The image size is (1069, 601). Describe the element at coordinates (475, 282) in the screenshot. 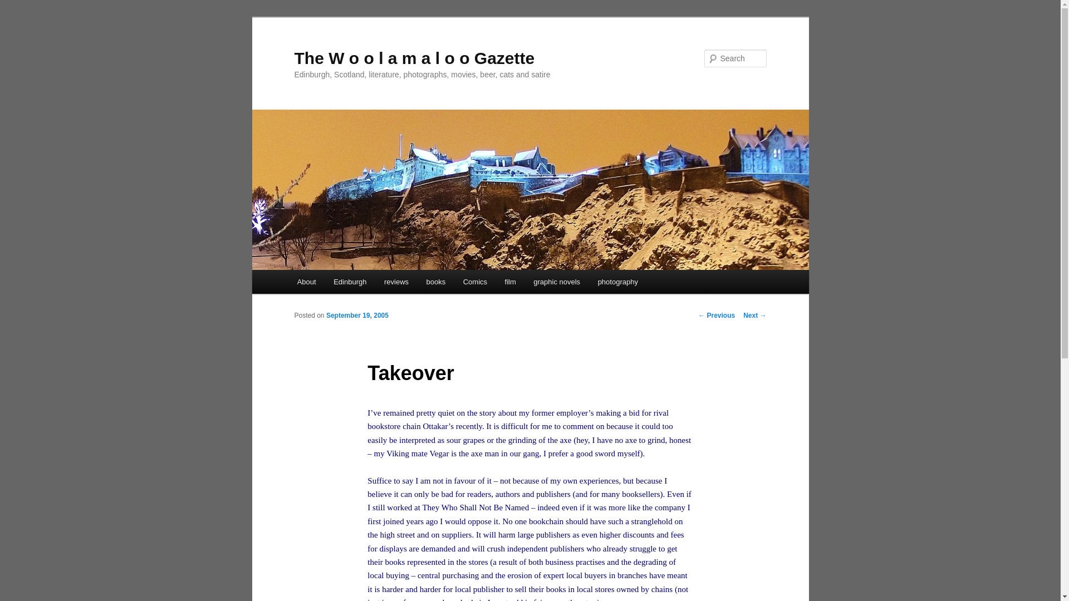

I see `Comics` at that location.